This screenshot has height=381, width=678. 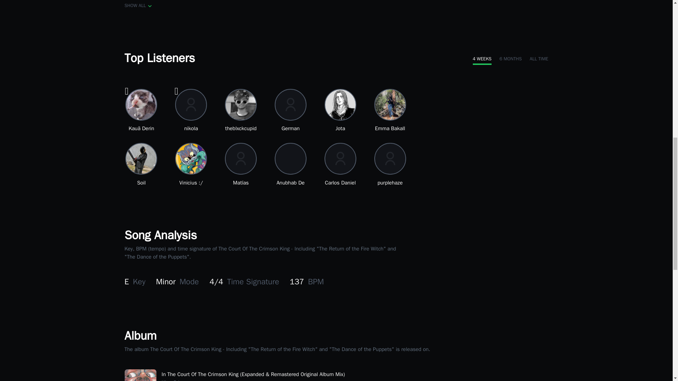 I want to click on SHOW ALL, so click(x=138, y=6).